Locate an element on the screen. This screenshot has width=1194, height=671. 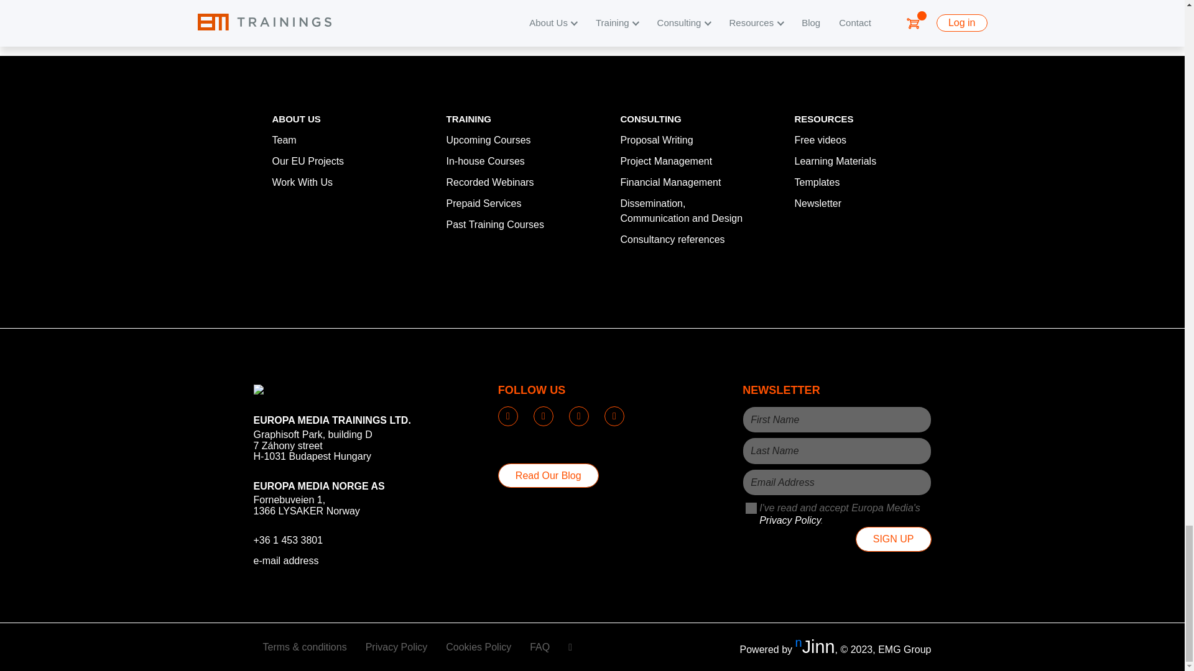
Team is located at coordinates (284, 140).